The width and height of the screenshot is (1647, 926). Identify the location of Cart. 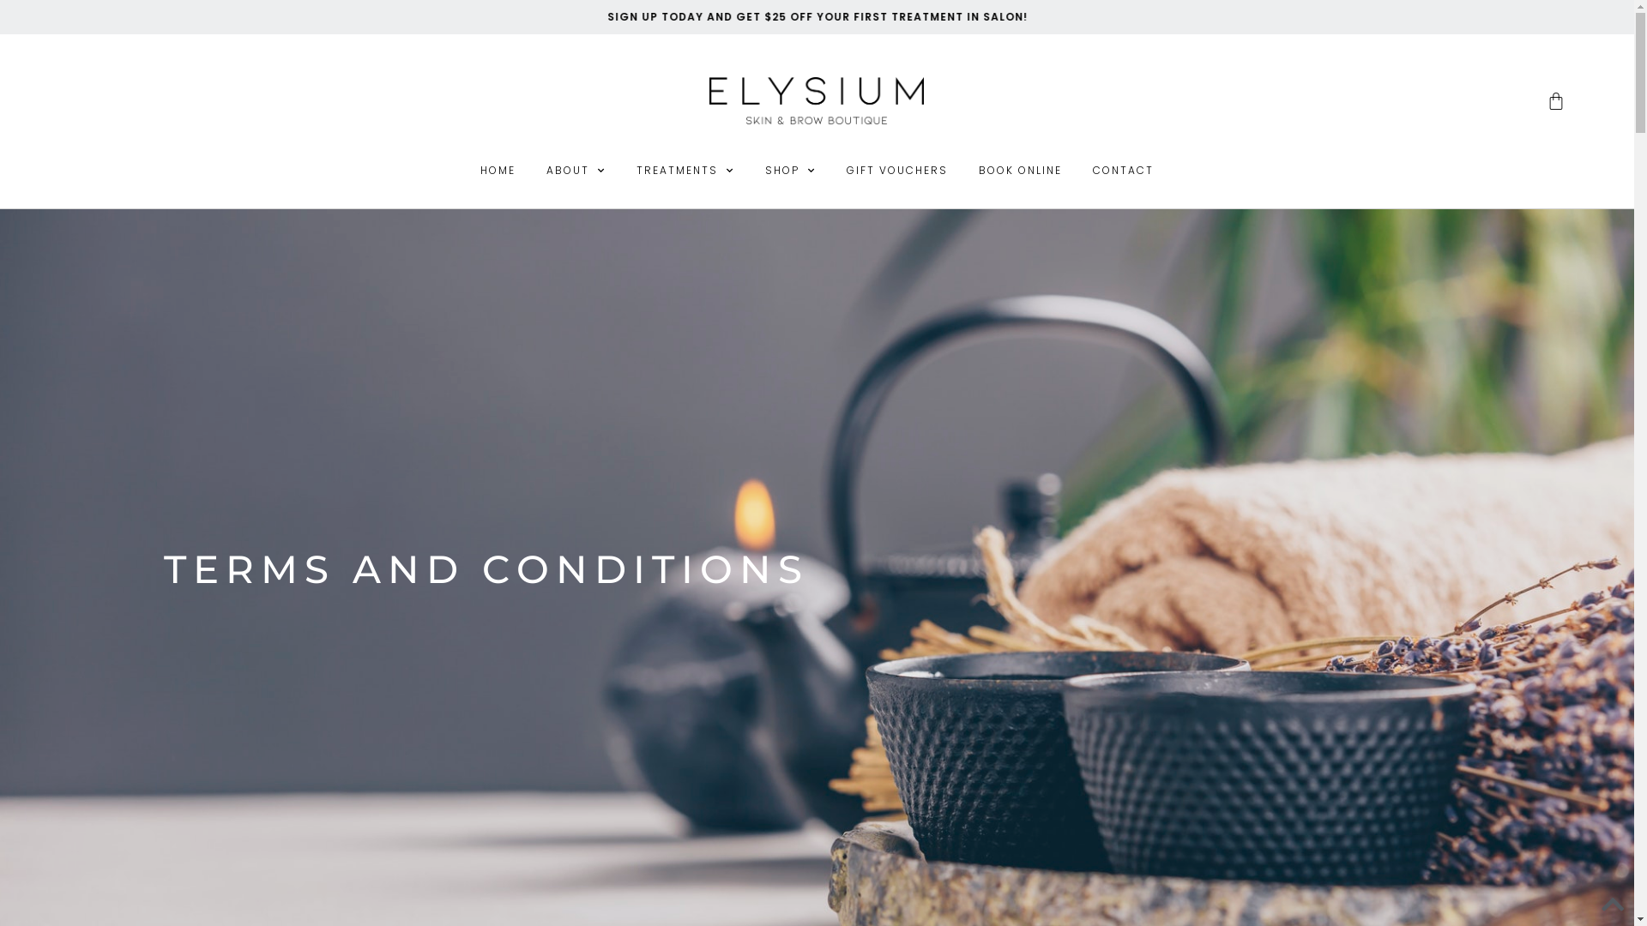
(1556, 101).